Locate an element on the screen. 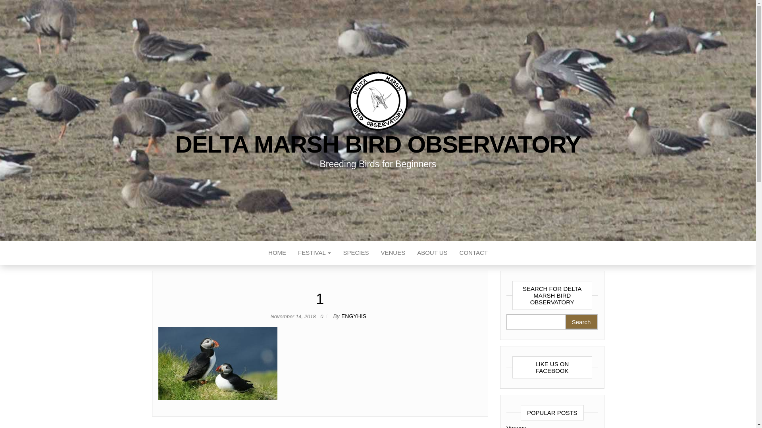 Image resolution: width=762 pixels, height=428 pixels. Venues is located at coordinates (393, 253).